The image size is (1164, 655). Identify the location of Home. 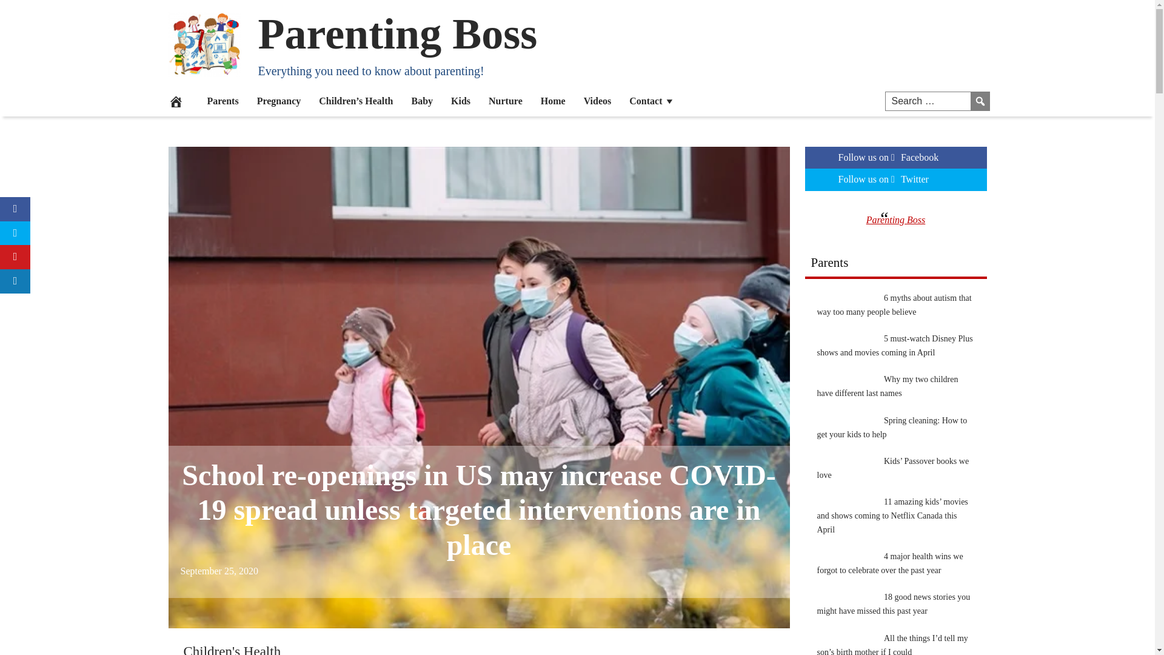
(553, 101).